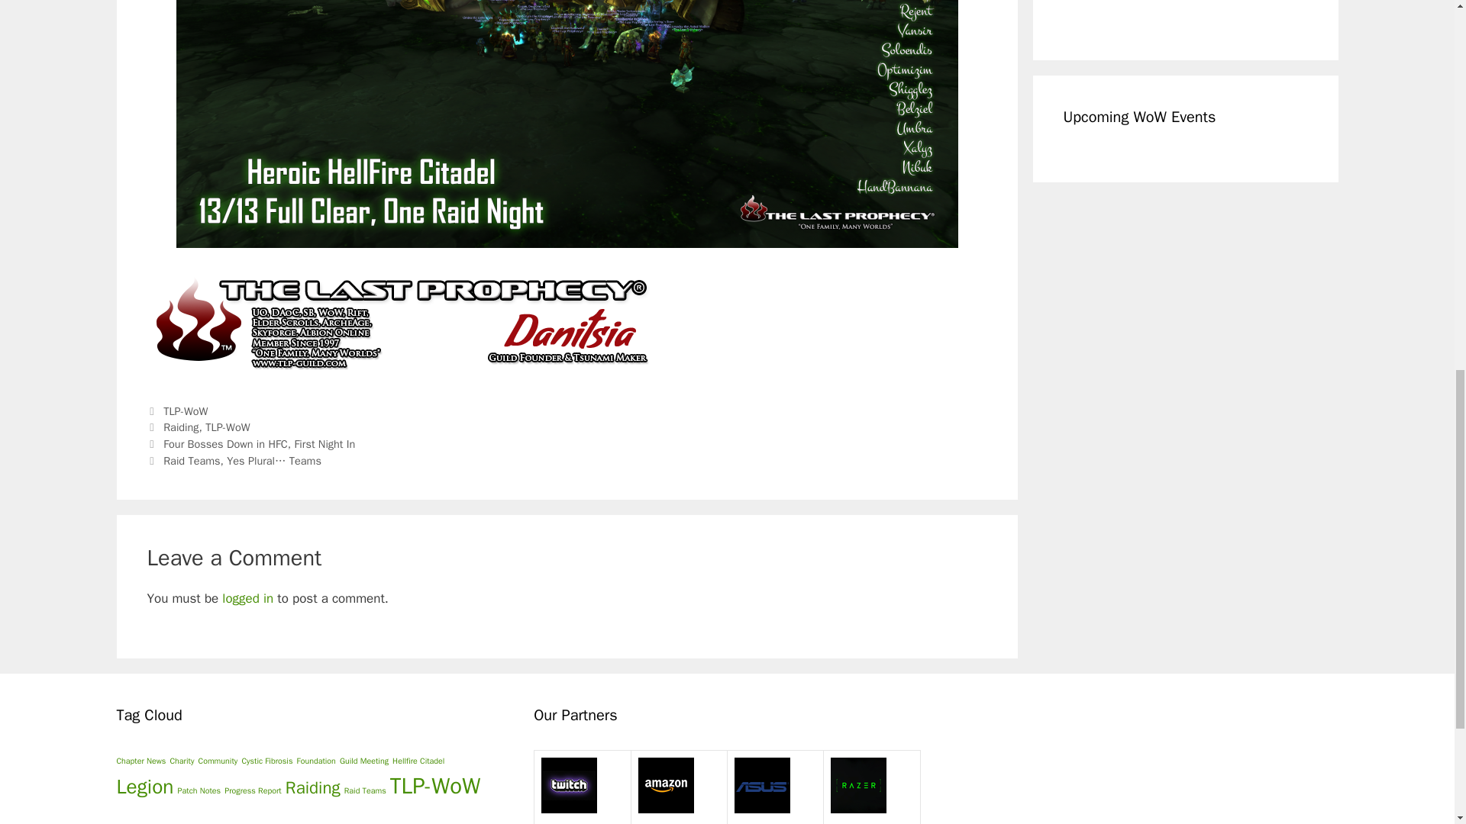  Describe the element at coordinates (247, 598) in the screenshot. I see `logged in` at that location.